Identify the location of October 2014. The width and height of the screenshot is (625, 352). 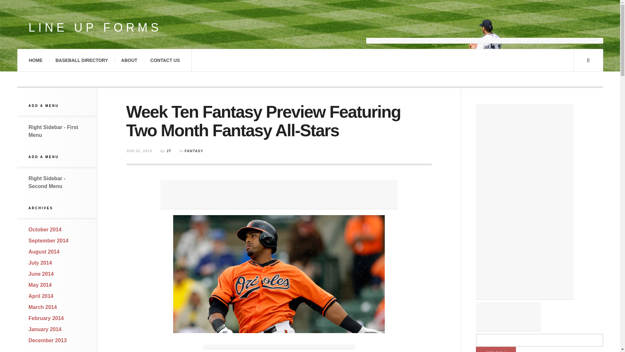
(45, 229).